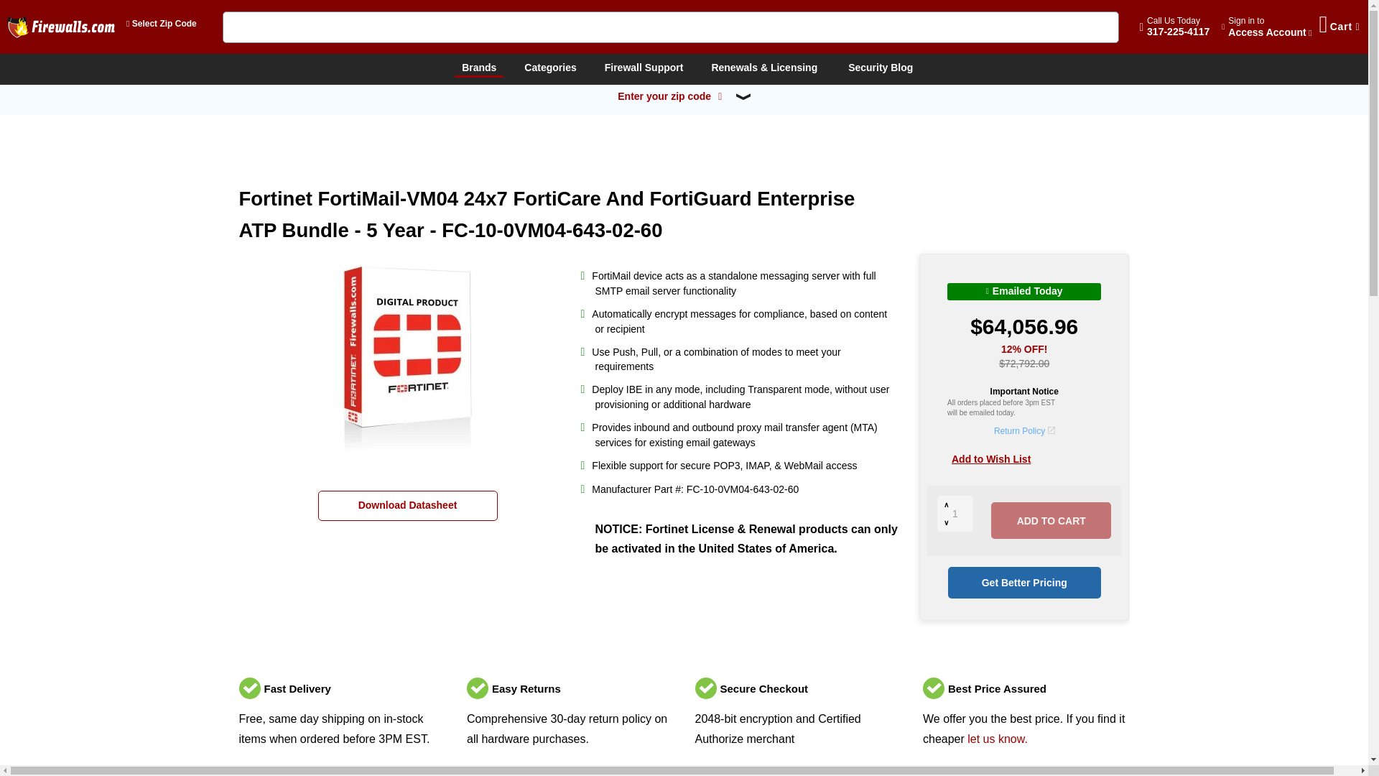  Describe the element at coordinates (1178, 26) in the screenshot. I see `Brands` at that location.